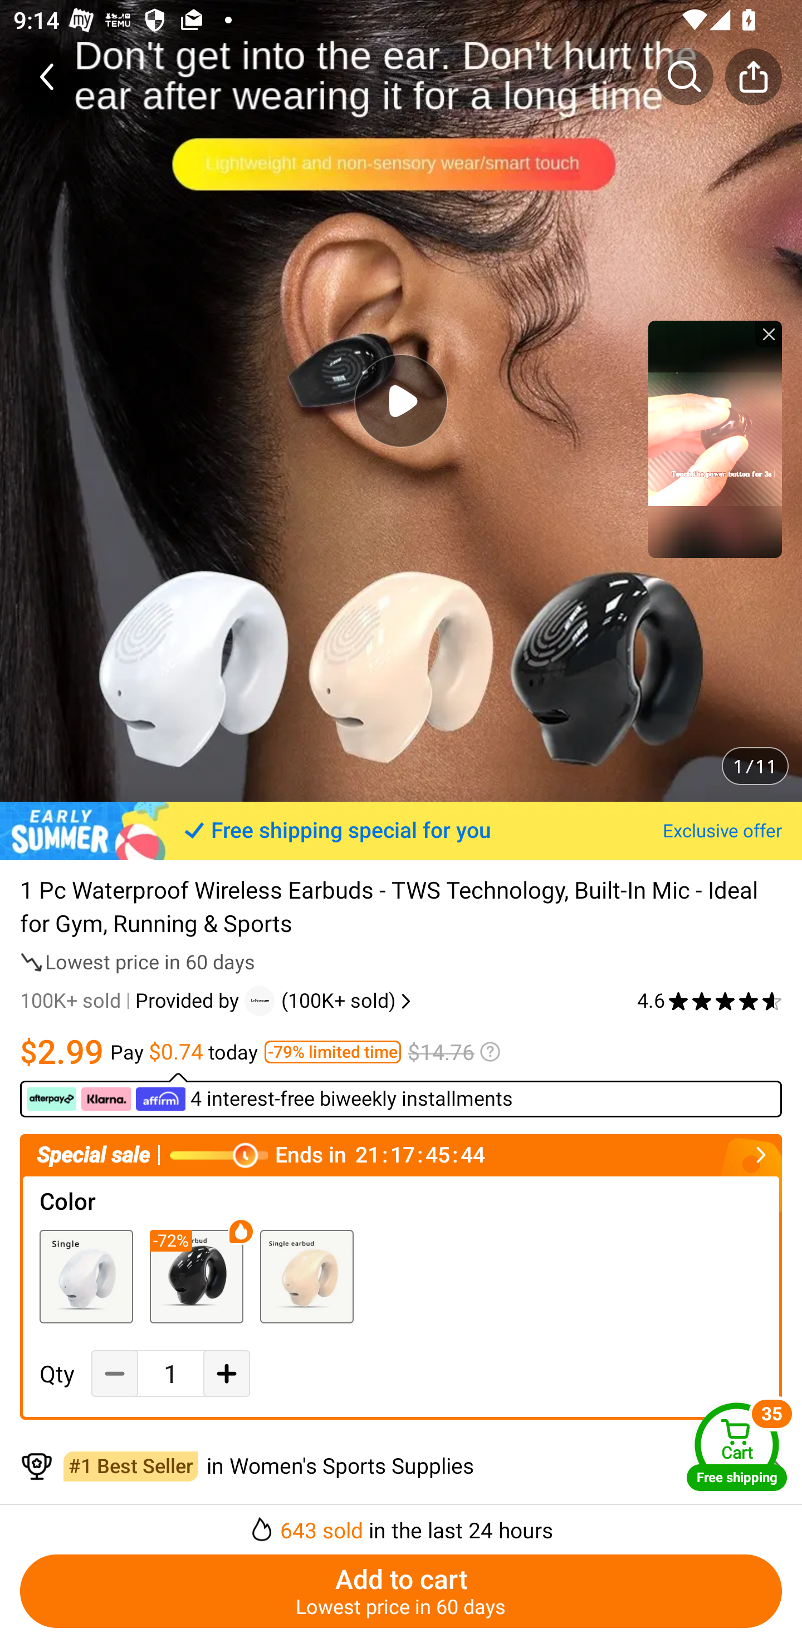 This screenshot has width=802, height=1648. What do you see at coordinates (401, 1591) in the screenshot?
I see `Add to cart Lowest price in 60 days` at bounding box center [401, 1591].